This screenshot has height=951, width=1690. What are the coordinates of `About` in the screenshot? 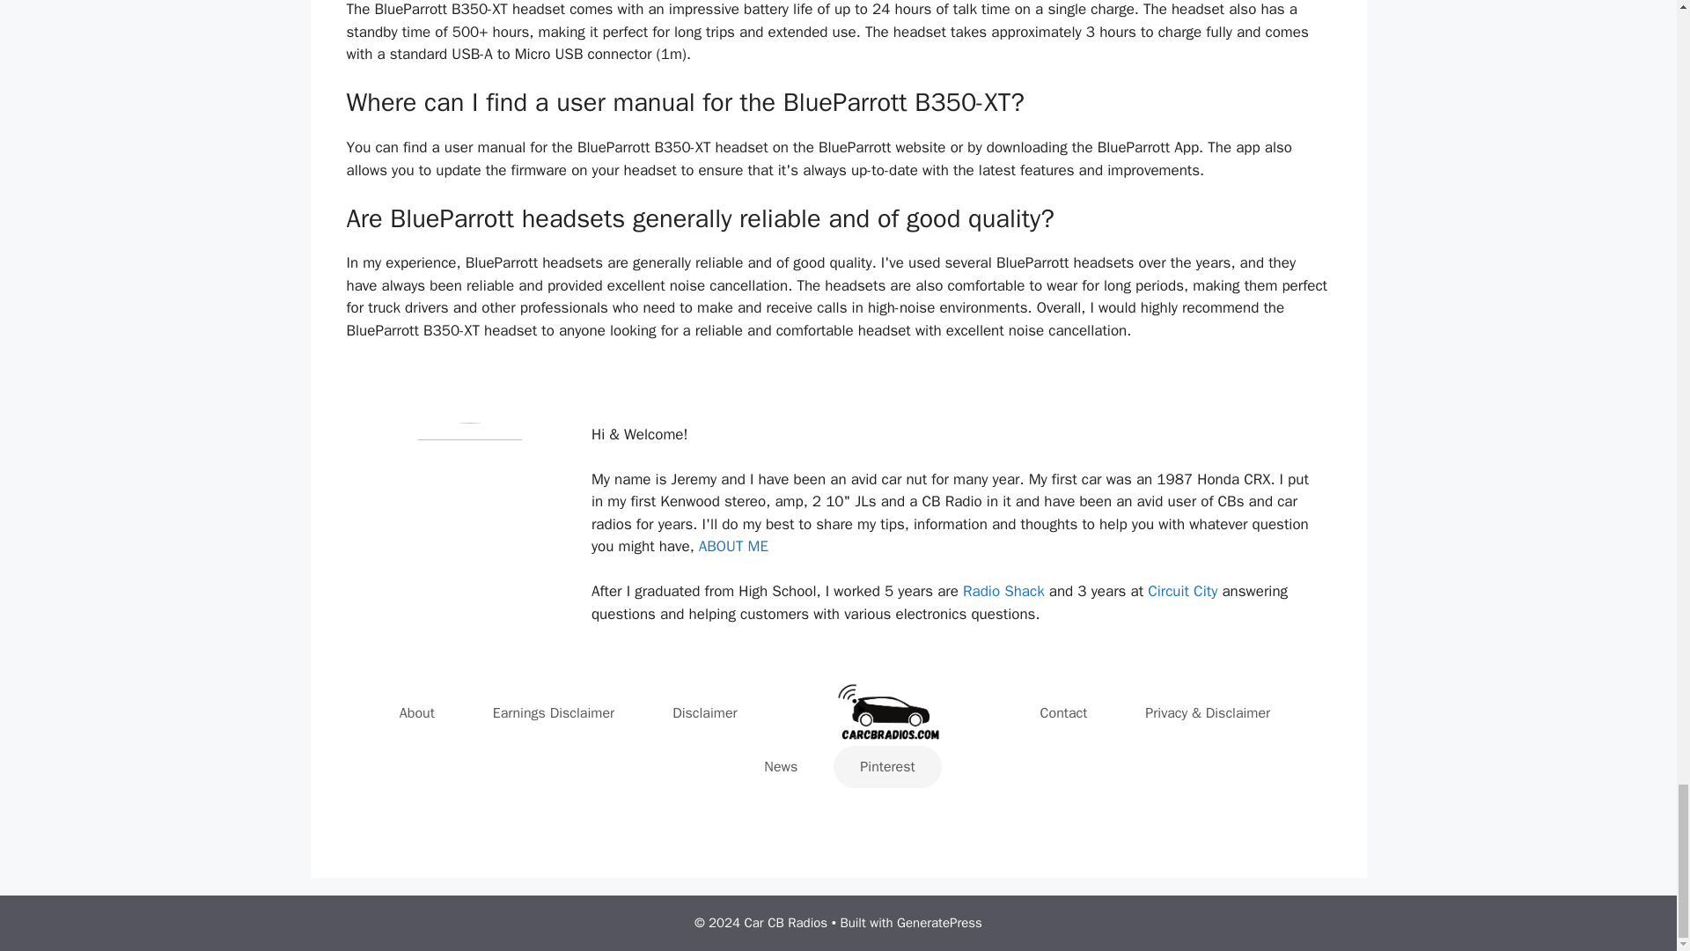 It's located at (416, 713).